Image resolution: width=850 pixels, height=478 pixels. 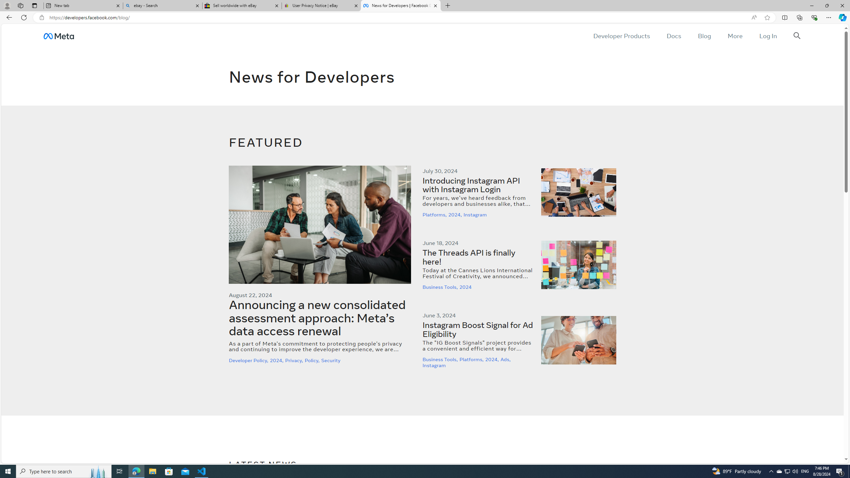 What do you see at coordinates (58, 36) in the screenshot?
I see `AutomationID: u_0_4z_2S` at bounding box center [58, 36].